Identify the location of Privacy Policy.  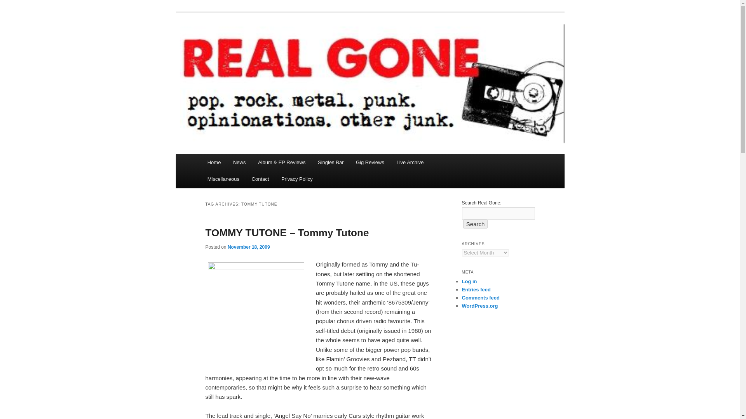
(297, 178).